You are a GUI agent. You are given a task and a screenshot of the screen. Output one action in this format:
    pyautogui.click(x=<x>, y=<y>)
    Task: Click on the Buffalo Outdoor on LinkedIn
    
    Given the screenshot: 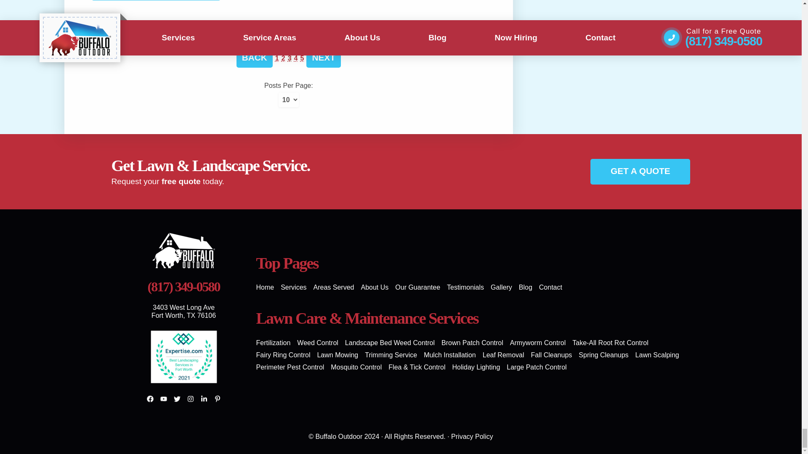 What is the action you would take?
    pyautogui.click(x=204, y=399)
    